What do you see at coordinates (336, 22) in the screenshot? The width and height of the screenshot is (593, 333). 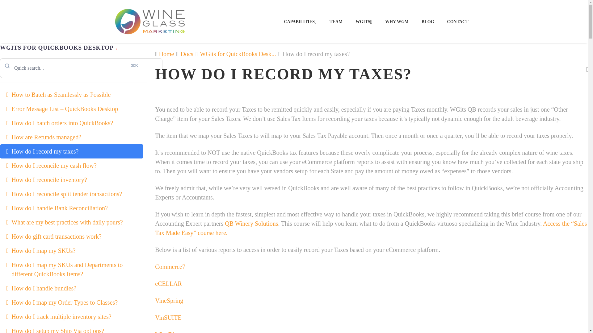 I see `TEAM` at bounding box center [336, 22].